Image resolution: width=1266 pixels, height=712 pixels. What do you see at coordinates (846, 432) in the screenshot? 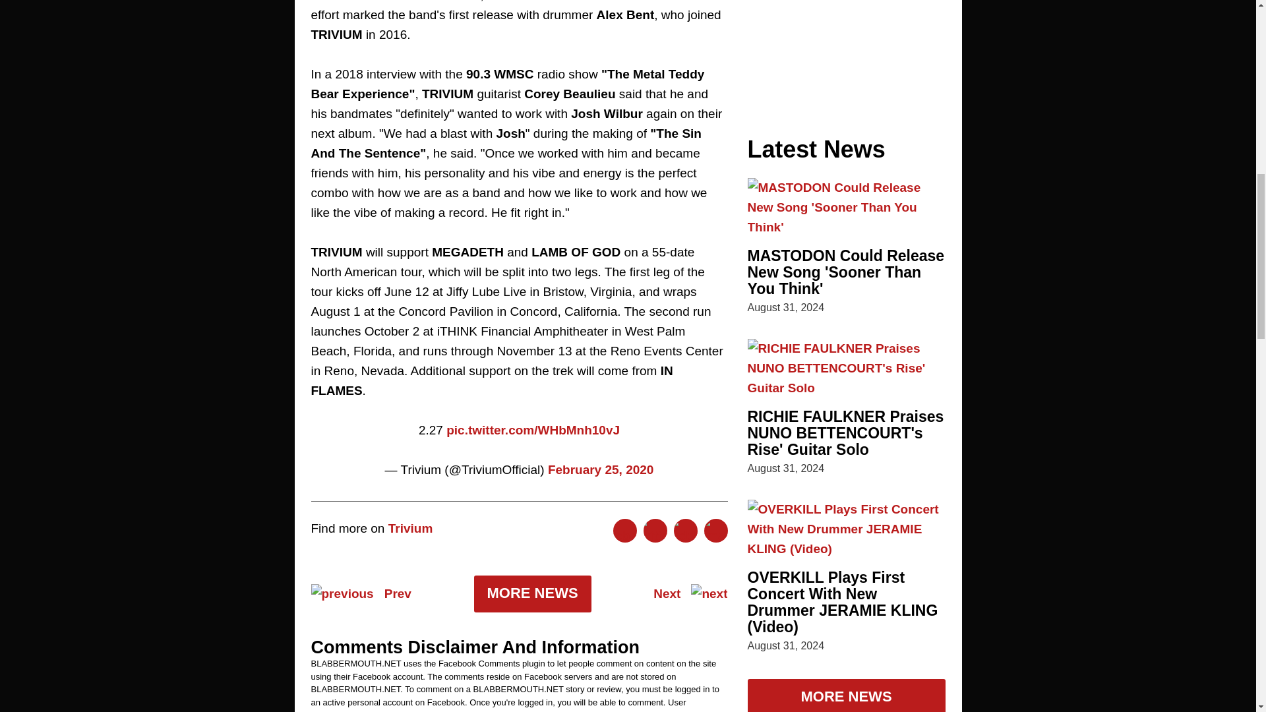
I see `RICHIE FAULKNER Praises NUNO BETTENCOURT's Rise' Guitar Solo` at bounding box center [846, 432].